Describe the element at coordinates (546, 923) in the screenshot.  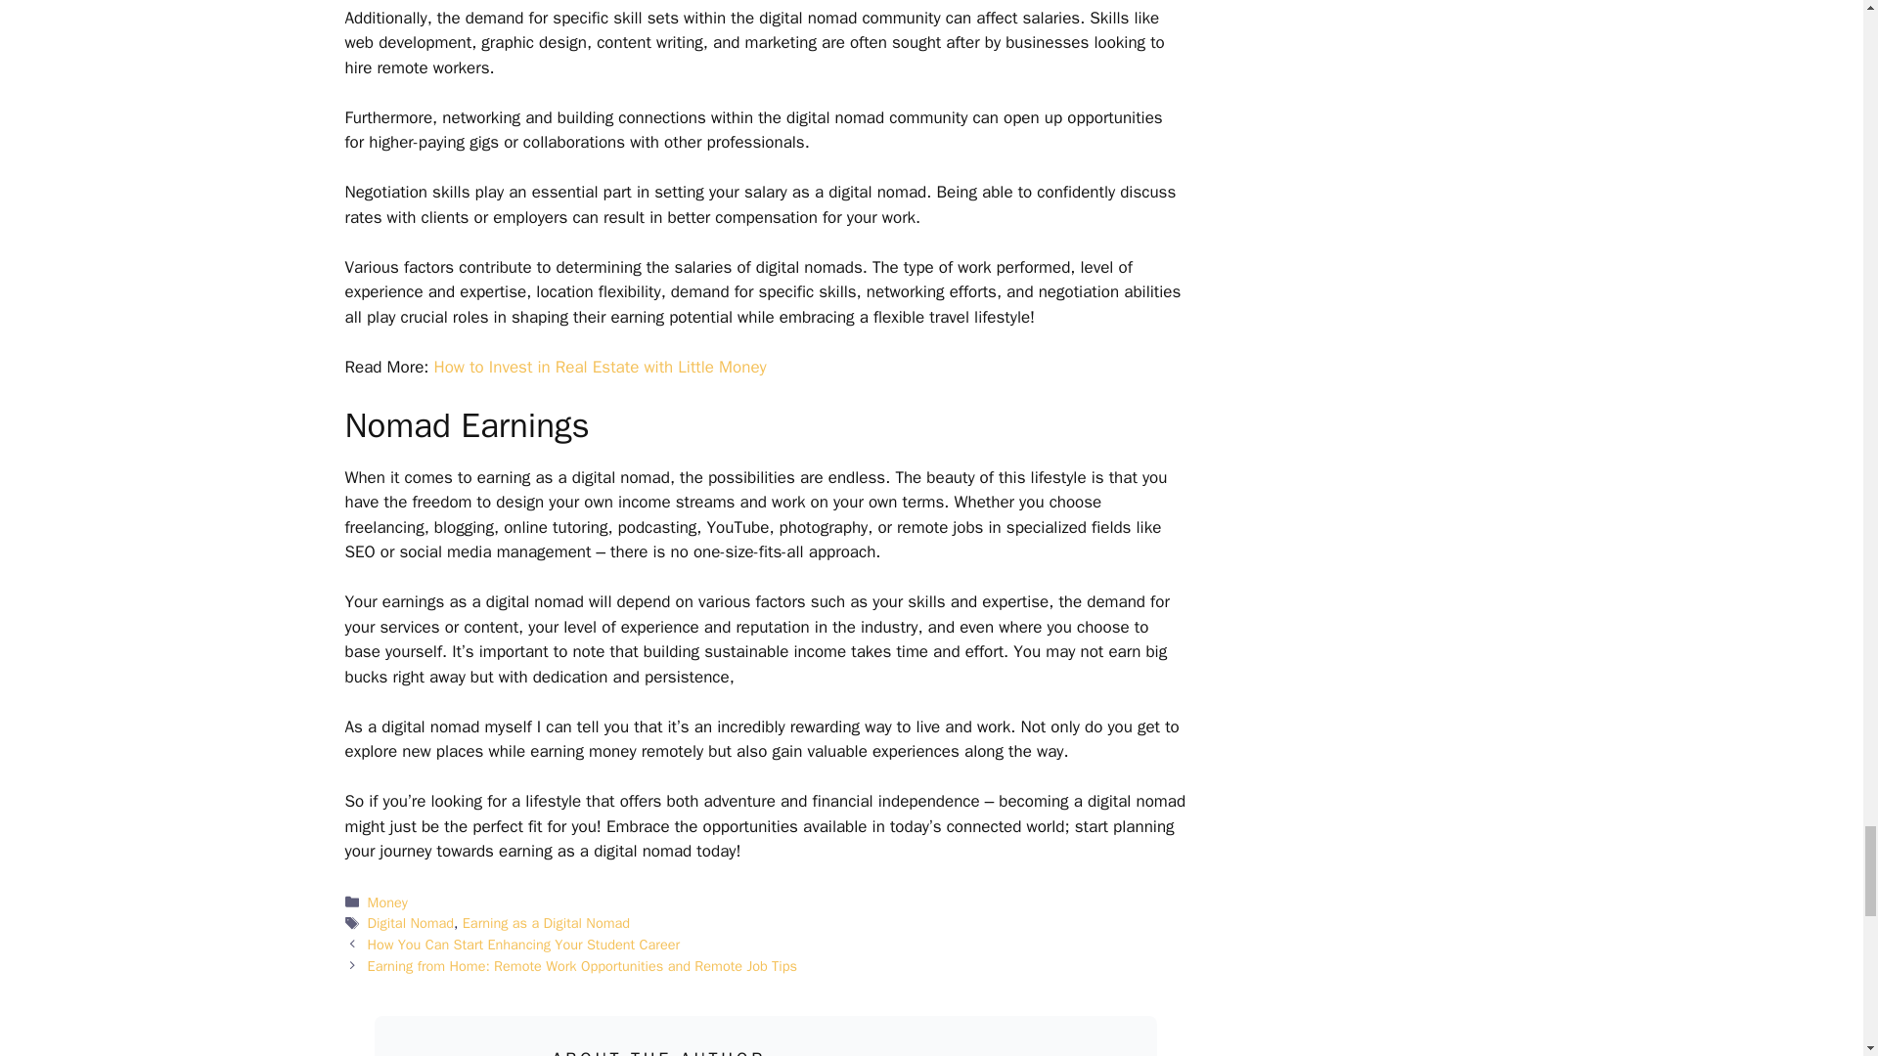
I see `Earning as a Digital Nomad` at that location.